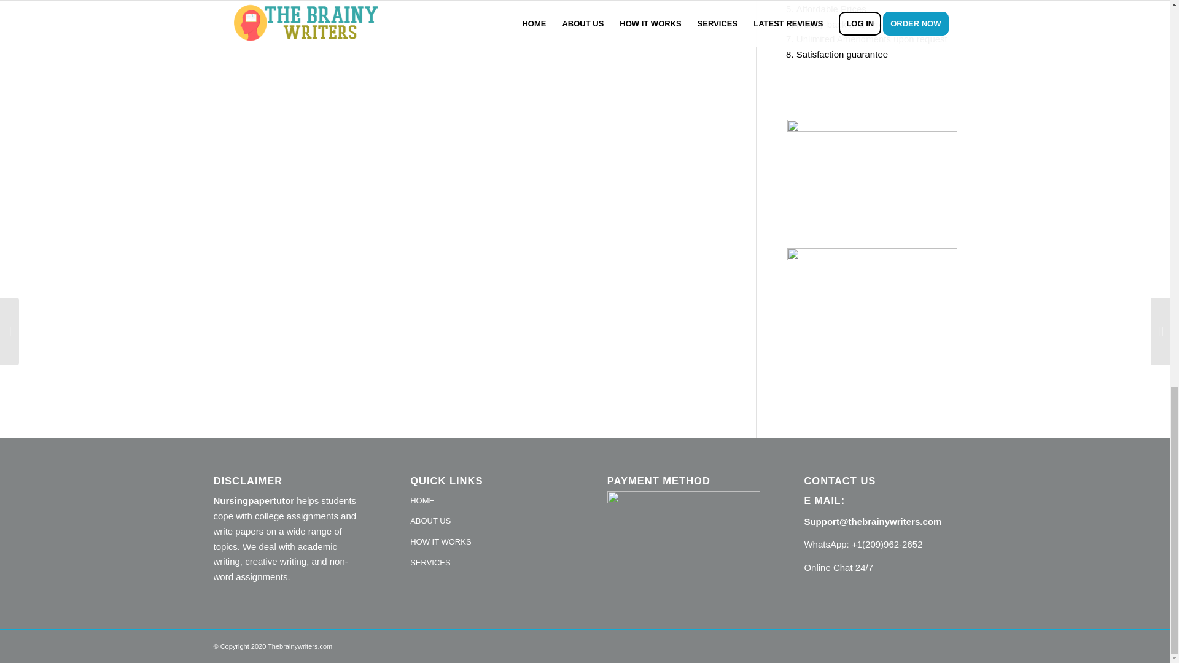 This screenshot has height=663, width=1179. Describe the element at coordinates (486, 543) in the screenshot. I see `HOW IT WORKS` at that location.